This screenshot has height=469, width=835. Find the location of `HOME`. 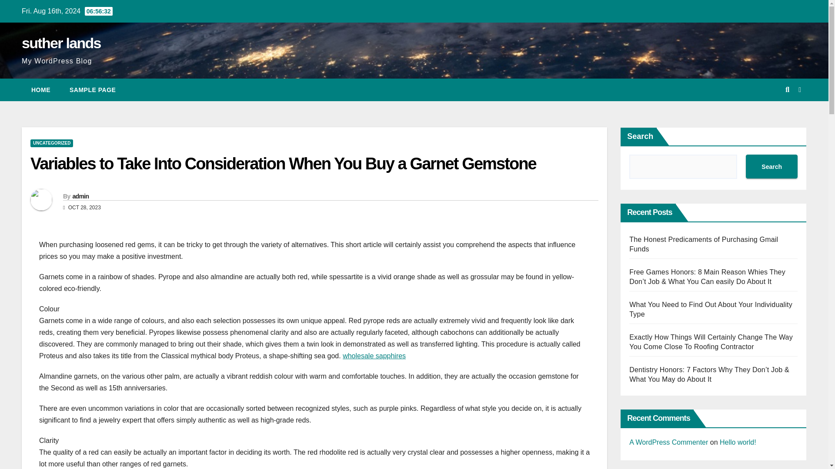

HOME is located at coordinates (41, 90).